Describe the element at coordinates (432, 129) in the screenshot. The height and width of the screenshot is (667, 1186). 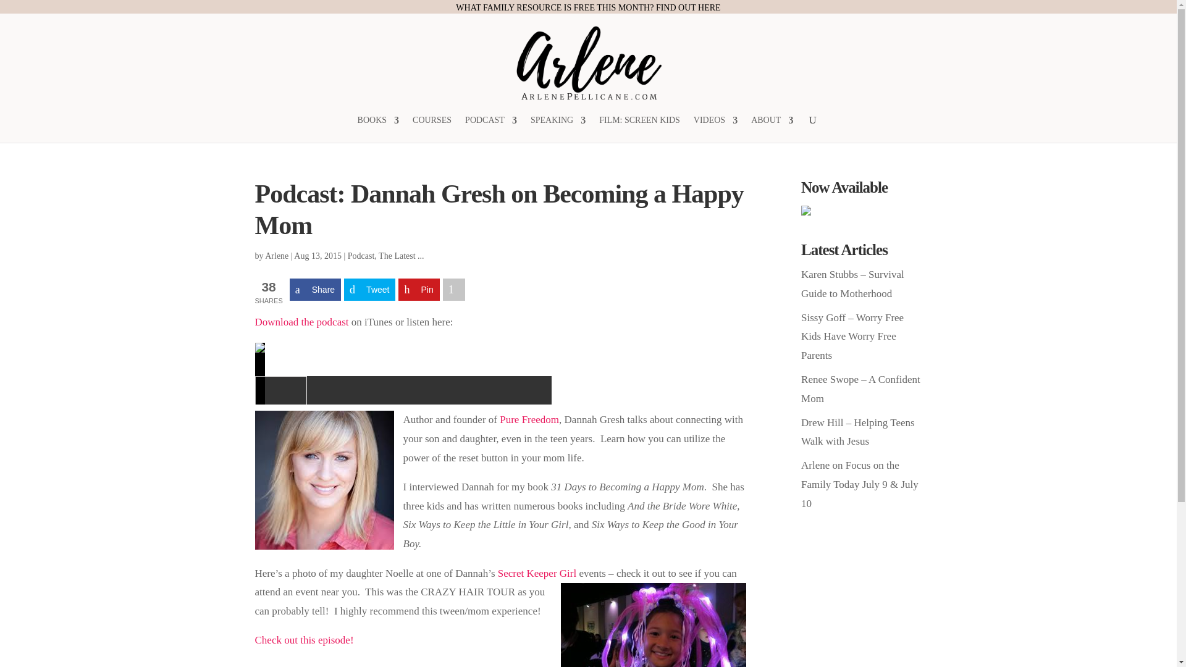
I see `COURSES` at that location.